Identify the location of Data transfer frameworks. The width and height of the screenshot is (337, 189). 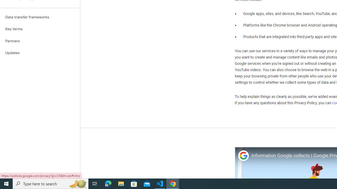
(40, 17).